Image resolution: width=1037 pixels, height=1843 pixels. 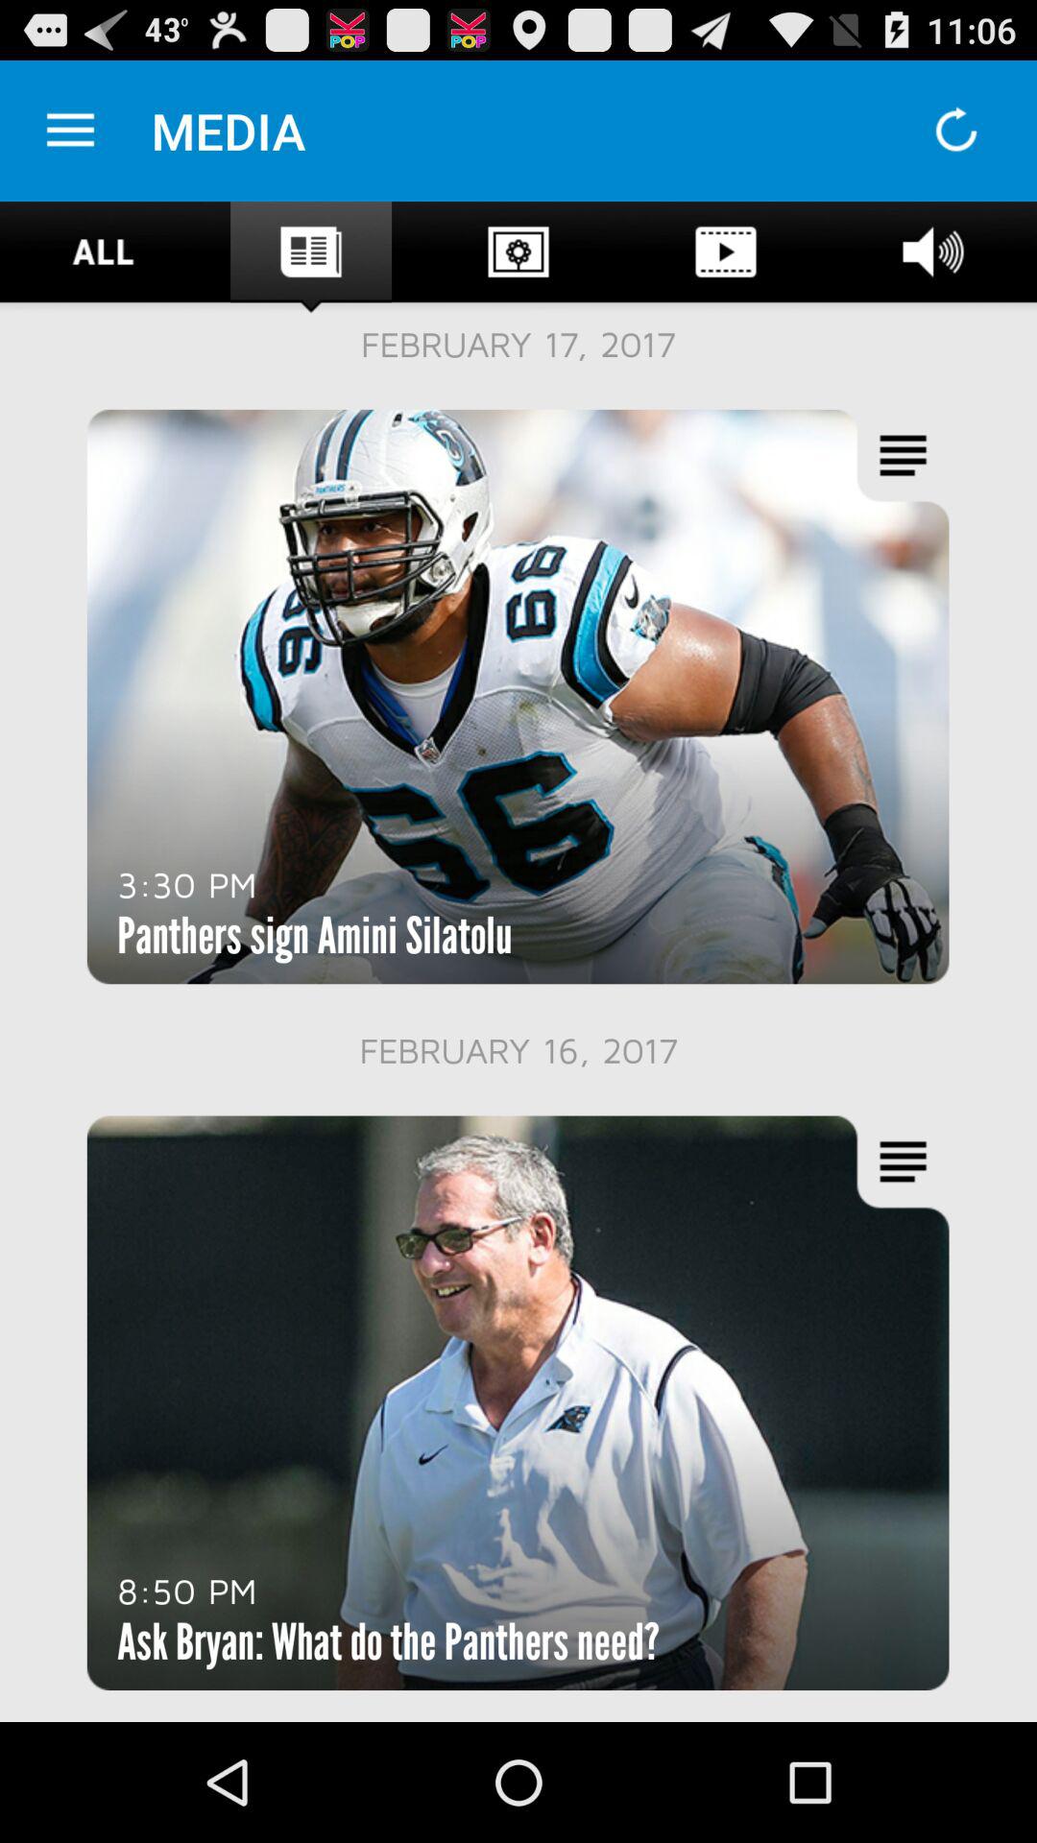 I want to click on toggle menu display, so click(x=71, y=131).